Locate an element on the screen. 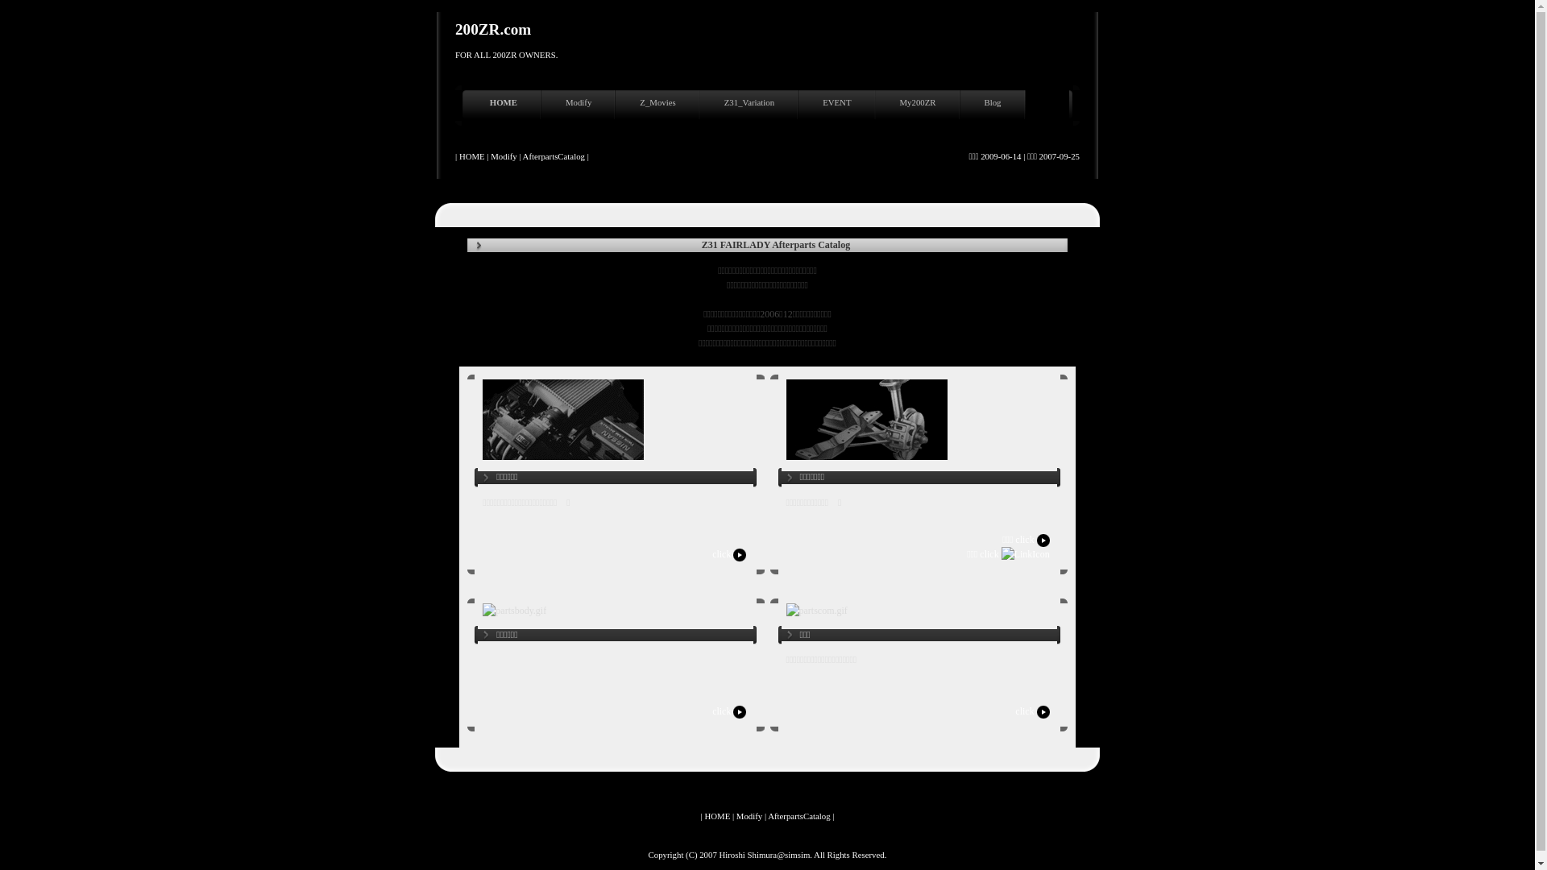 The height and width of the screenshot is (870, 1547). Z_Movies is located at coordinates (659, 106).